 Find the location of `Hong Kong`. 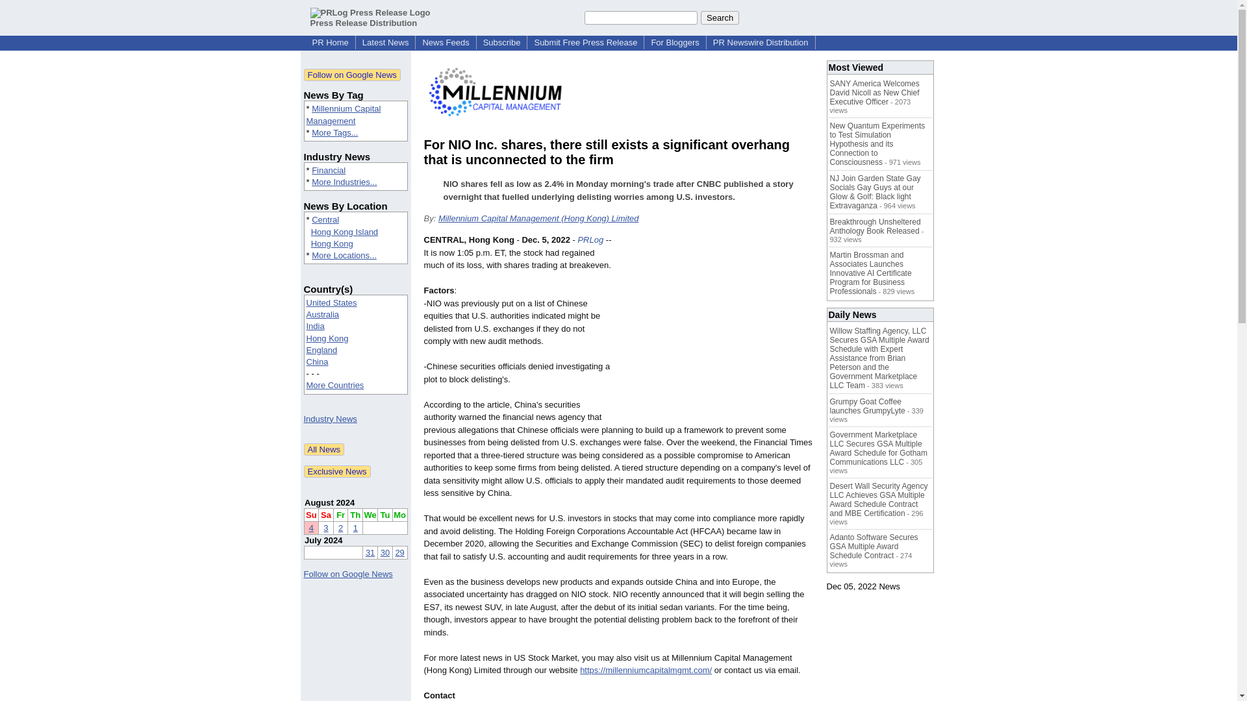

Hong Kong is located at coordinates (331, 244).